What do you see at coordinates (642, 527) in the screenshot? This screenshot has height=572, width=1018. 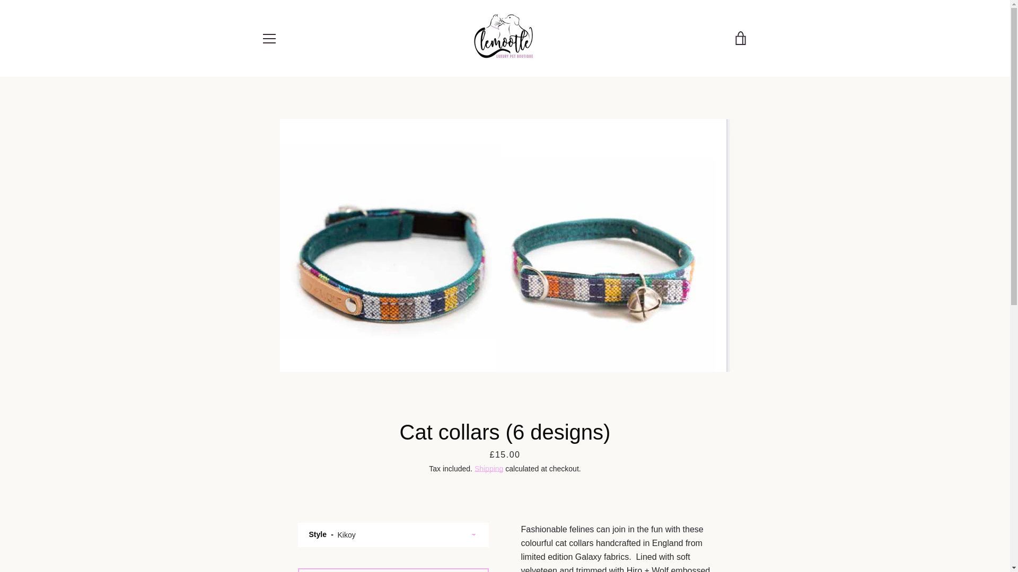 I see `Apple Pay` at bounding box center [642, 527].